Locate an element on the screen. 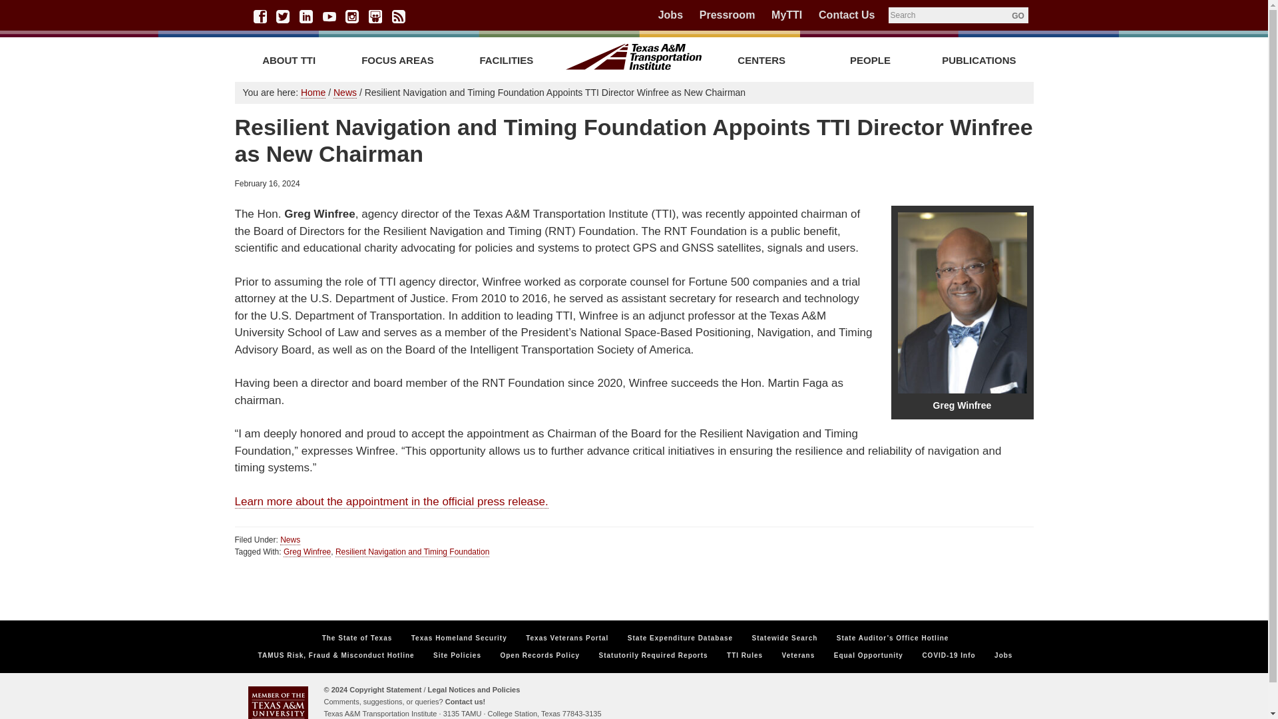  Pressroom is located at coordinates (727, 15).